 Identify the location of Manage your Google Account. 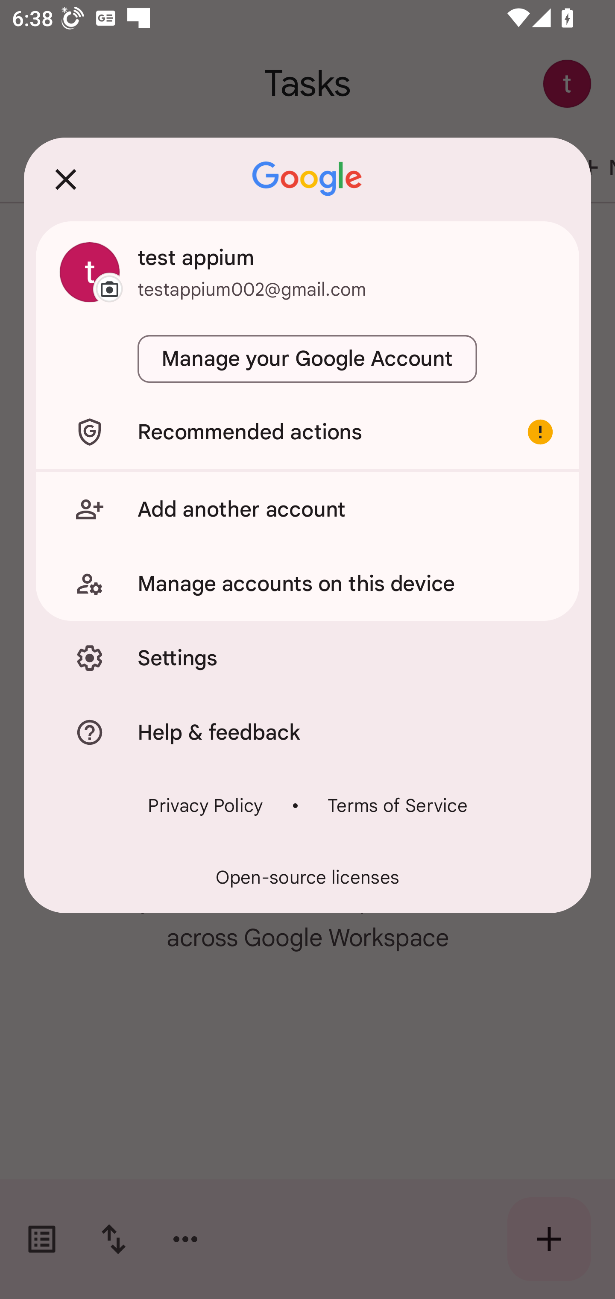
(307, 359).